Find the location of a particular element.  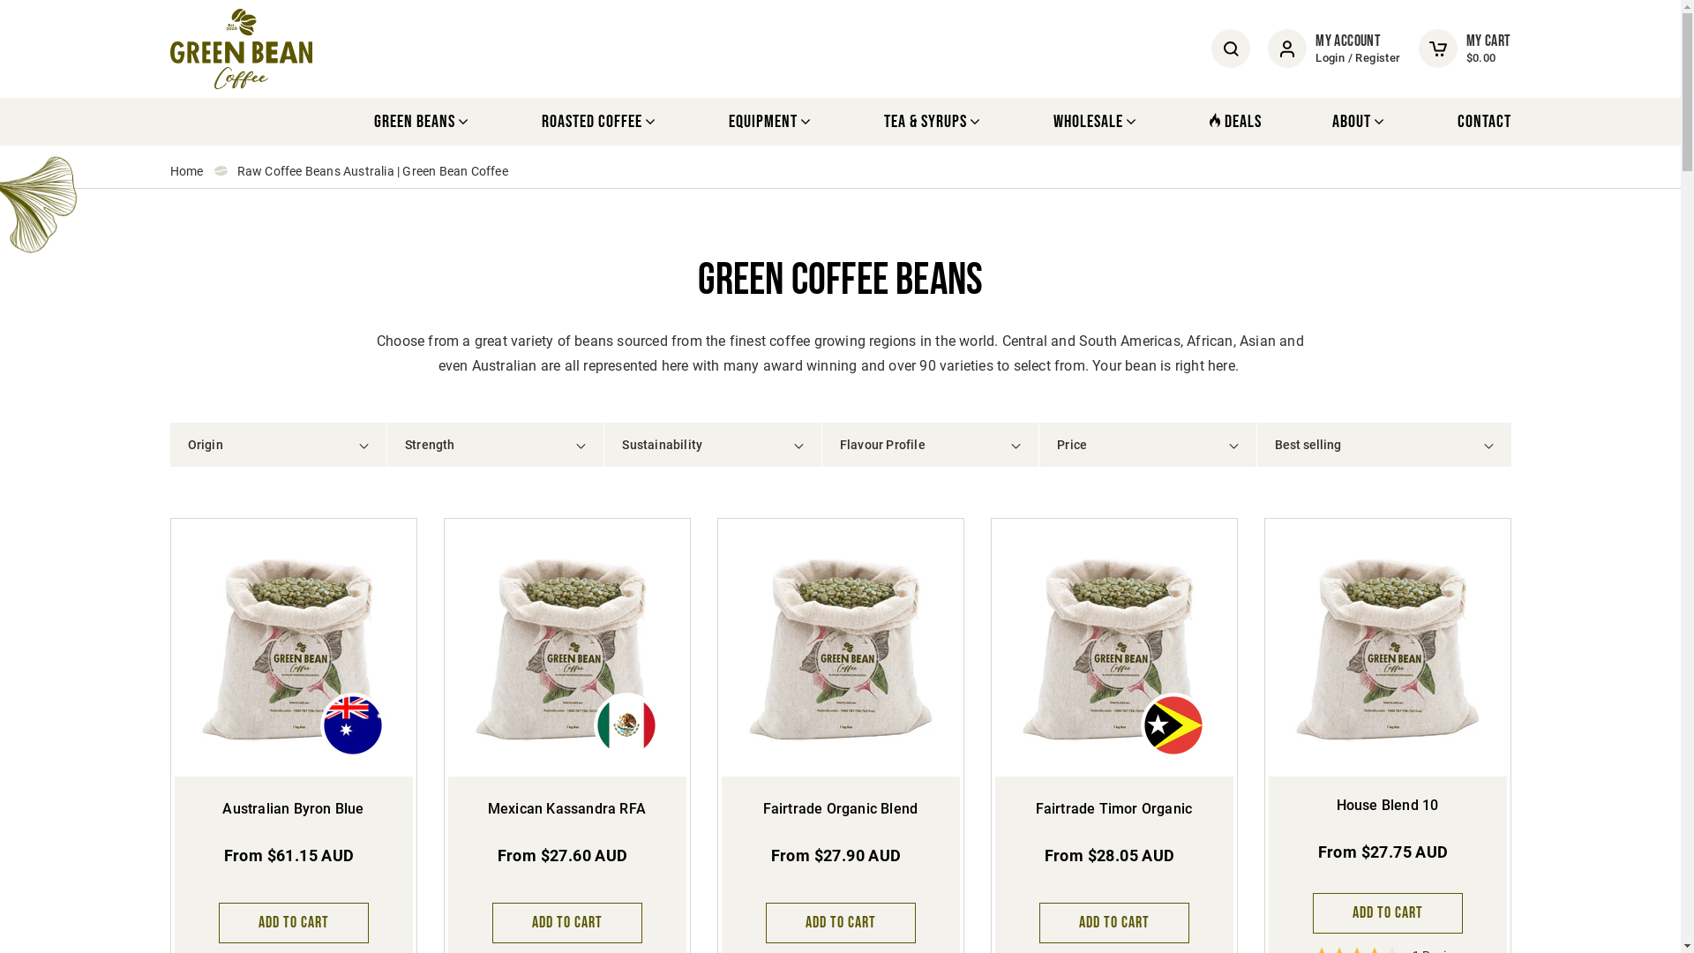

Add to cart is located at coordinates (567, 923).